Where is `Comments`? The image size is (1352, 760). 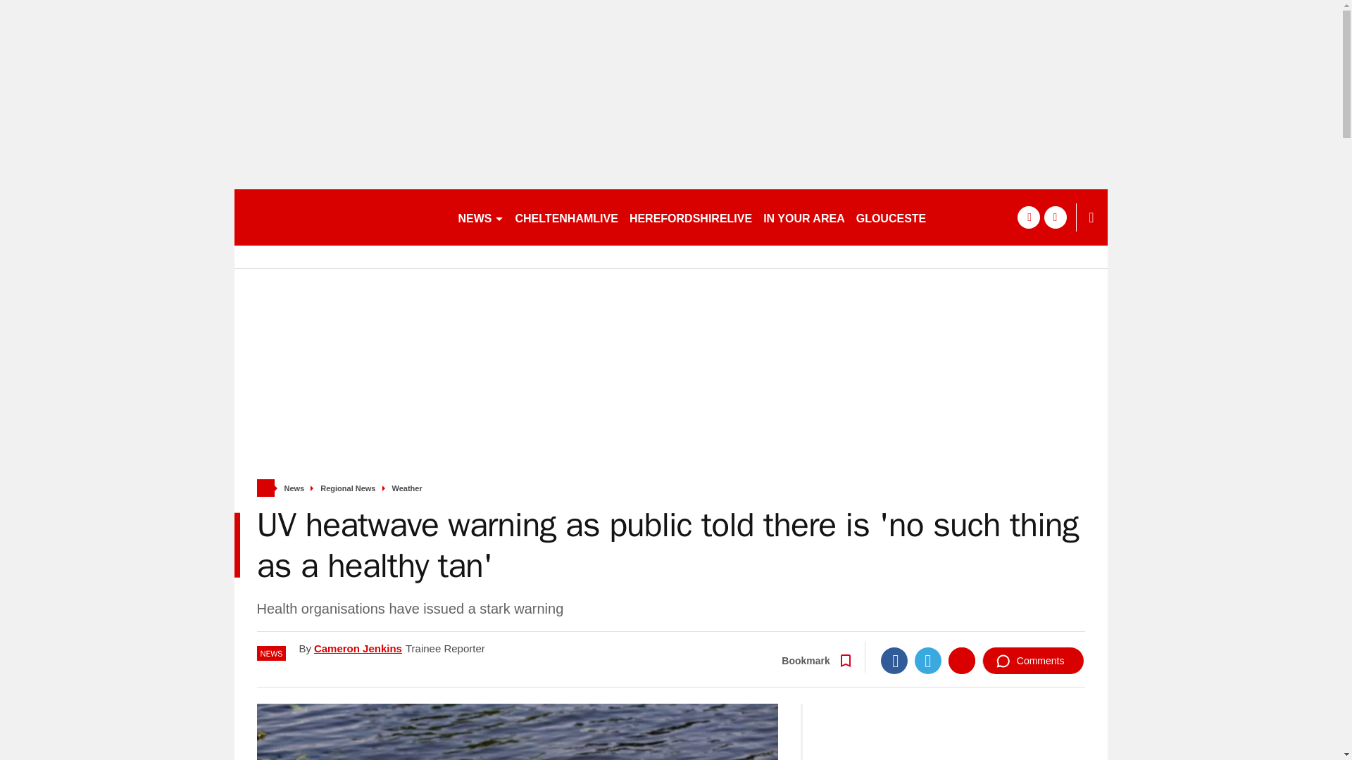 Comments is located at coordinates (1033, 660).